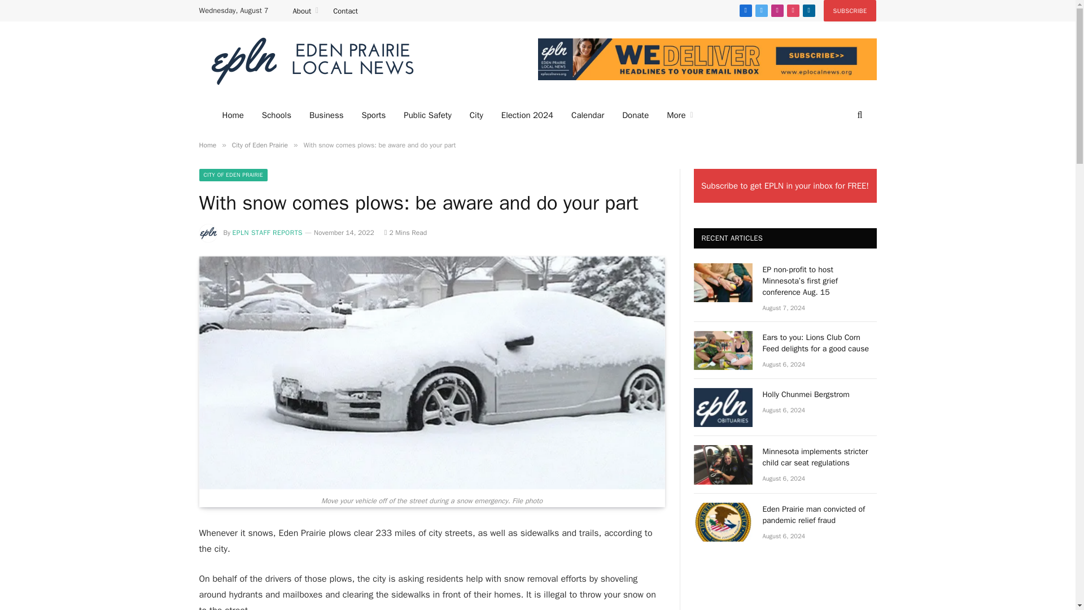 The width and height of the screenshot is (1084, 610). Describe the element at coordinates (346, 10) in the screenshot. I see `Contact` at that location.